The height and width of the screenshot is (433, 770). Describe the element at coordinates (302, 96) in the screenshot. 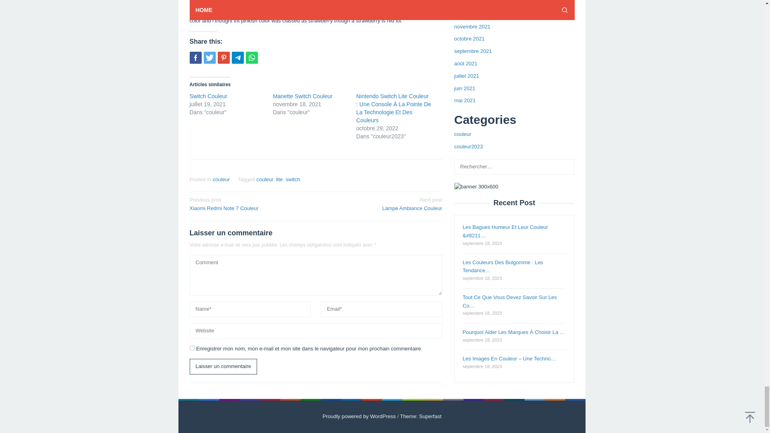

I see `Telegram Share` at that location.